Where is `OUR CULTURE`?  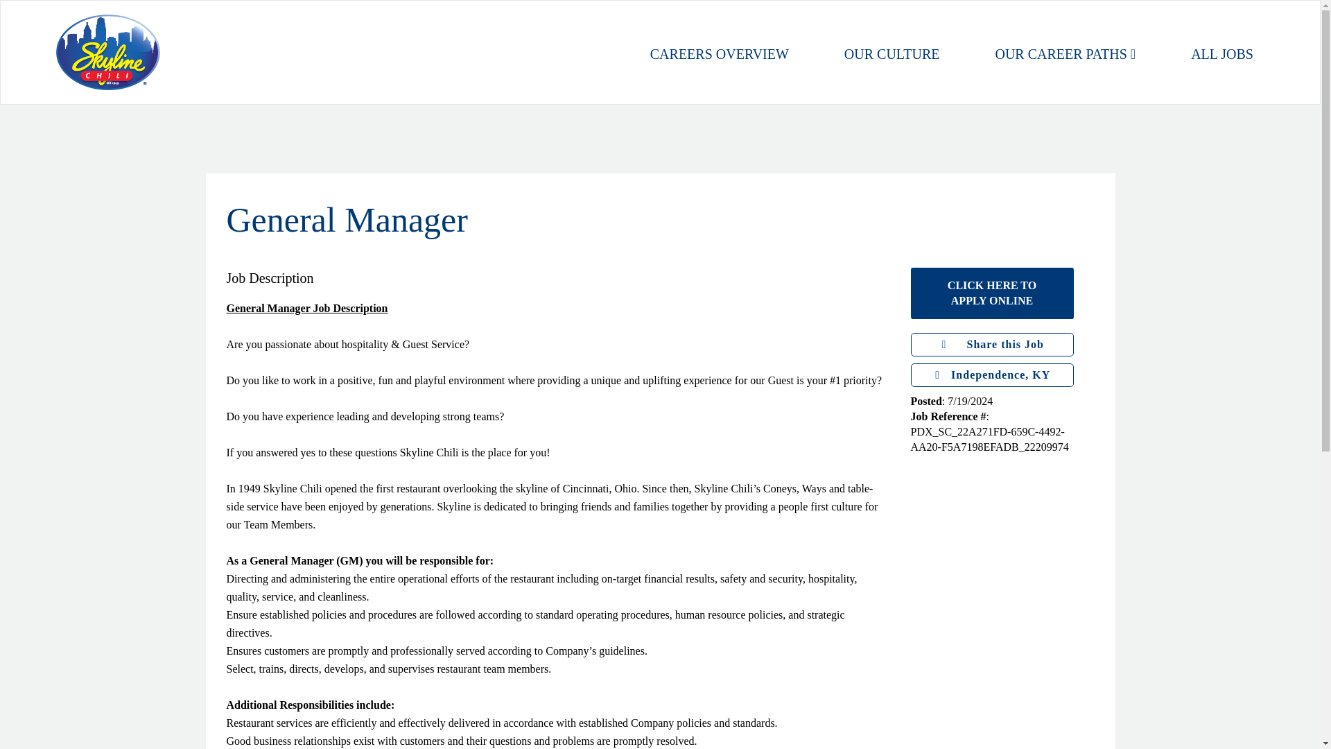 OUR CULTURE is located at coordinates (992, 344).